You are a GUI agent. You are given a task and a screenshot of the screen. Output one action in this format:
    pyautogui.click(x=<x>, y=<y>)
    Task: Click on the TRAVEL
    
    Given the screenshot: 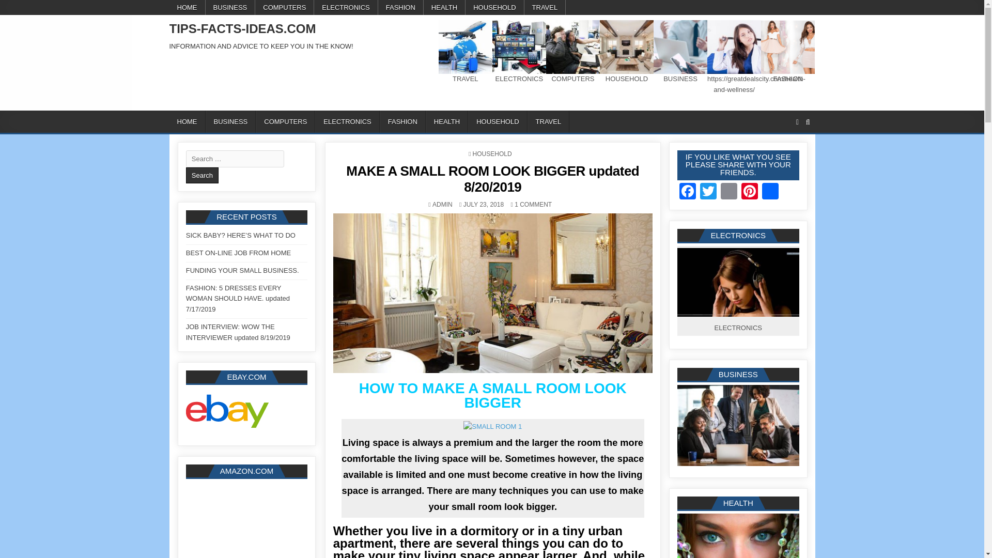 What is the action you would take?
    pyautogui.click(x=549, y=121)
    